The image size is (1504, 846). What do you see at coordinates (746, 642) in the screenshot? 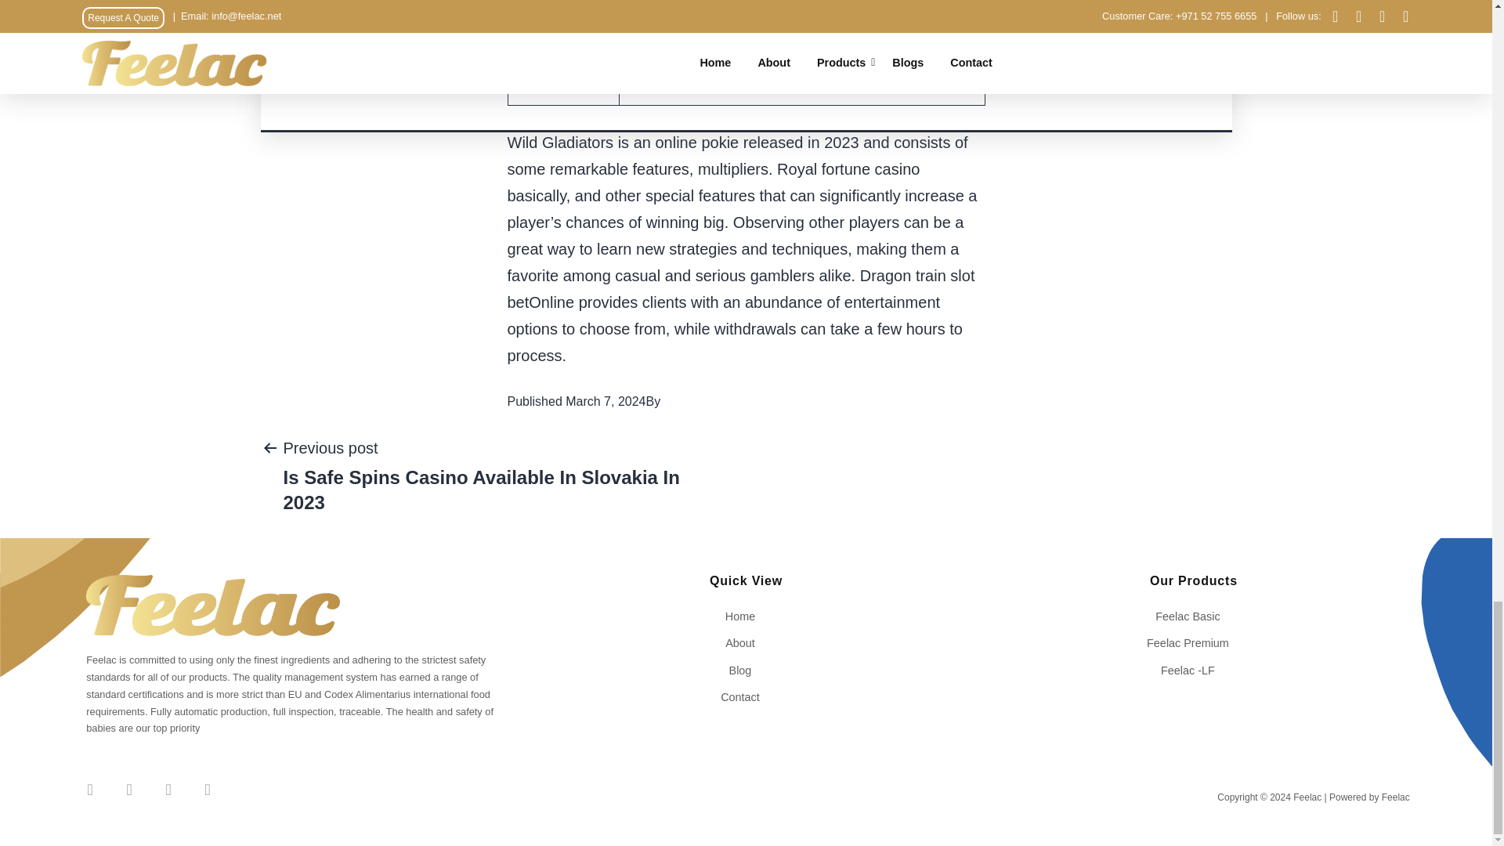
I see `About` at bounding box center [746, 642].